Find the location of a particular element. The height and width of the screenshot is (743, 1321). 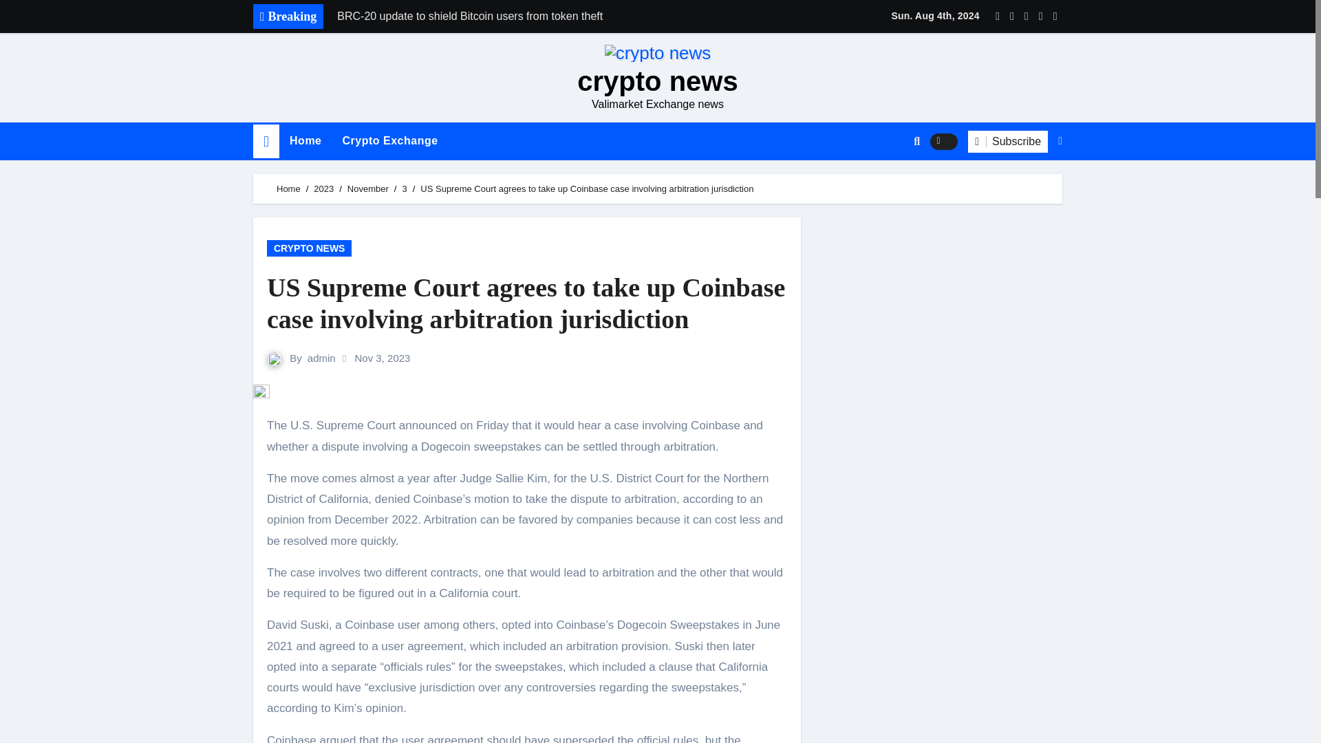

Crypto Exchange is located at coordinates (389, 140).